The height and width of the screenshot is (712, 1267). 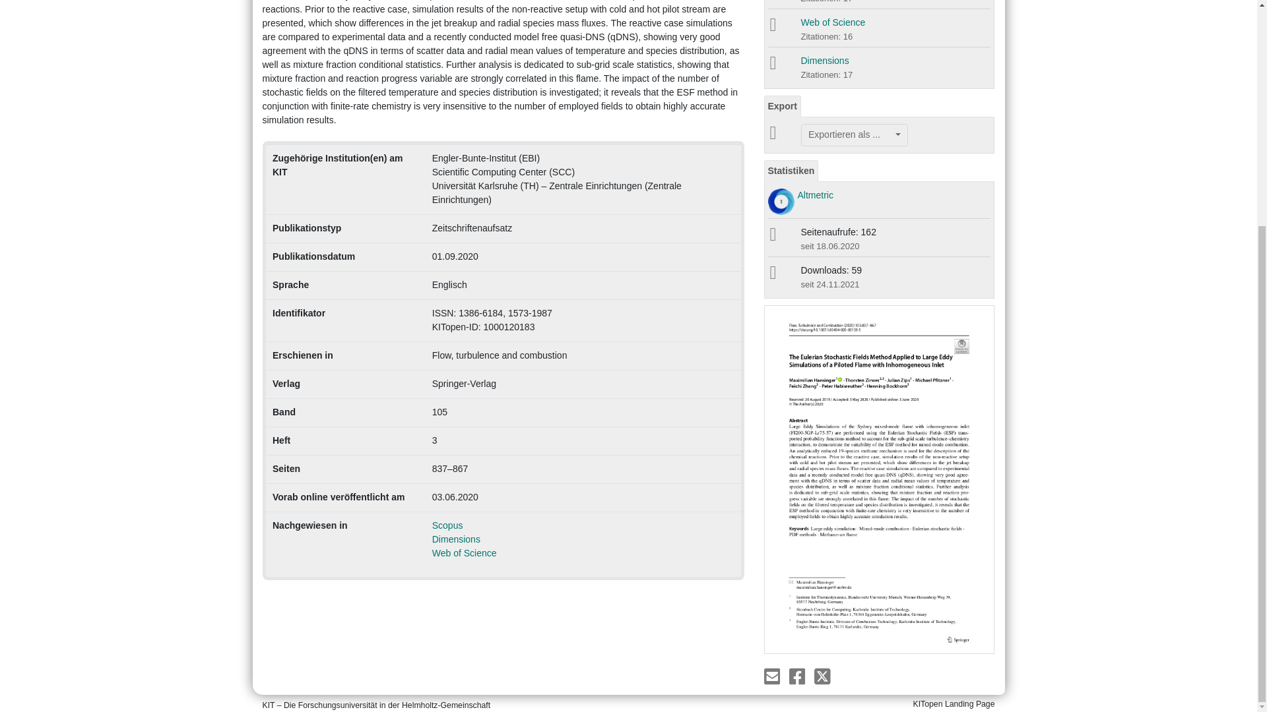 I want to click on Web of Science, so click(x=464, y=552).